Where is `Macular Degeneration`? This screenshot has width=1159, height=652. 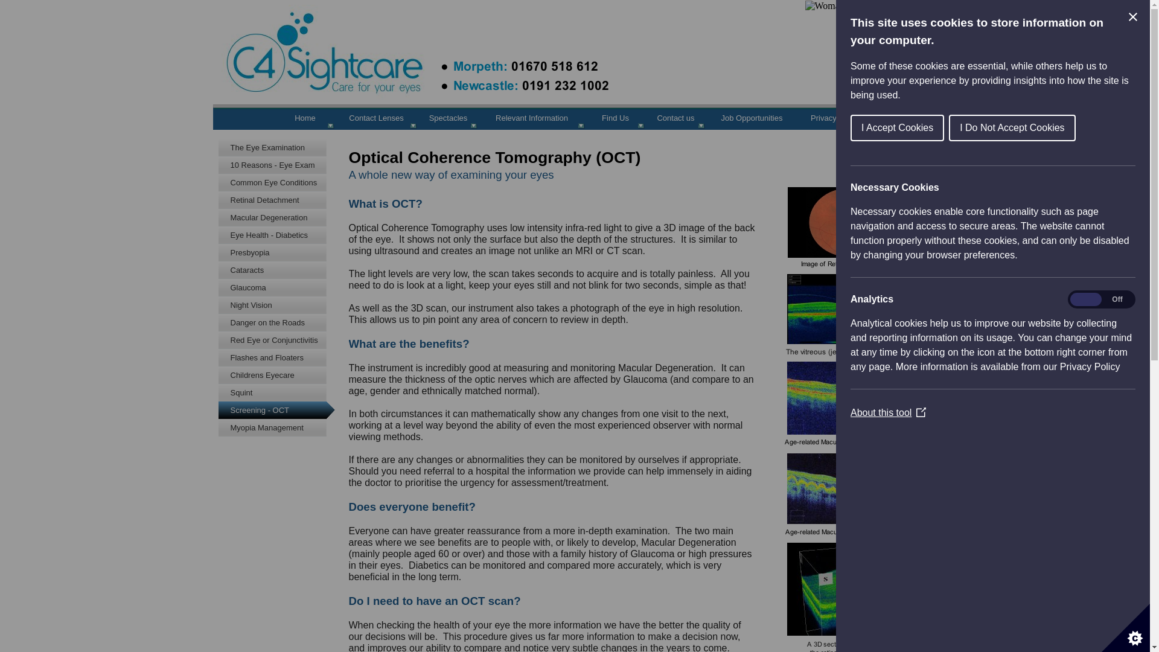
Macular Degeneration is located at coordinates (281, 217).